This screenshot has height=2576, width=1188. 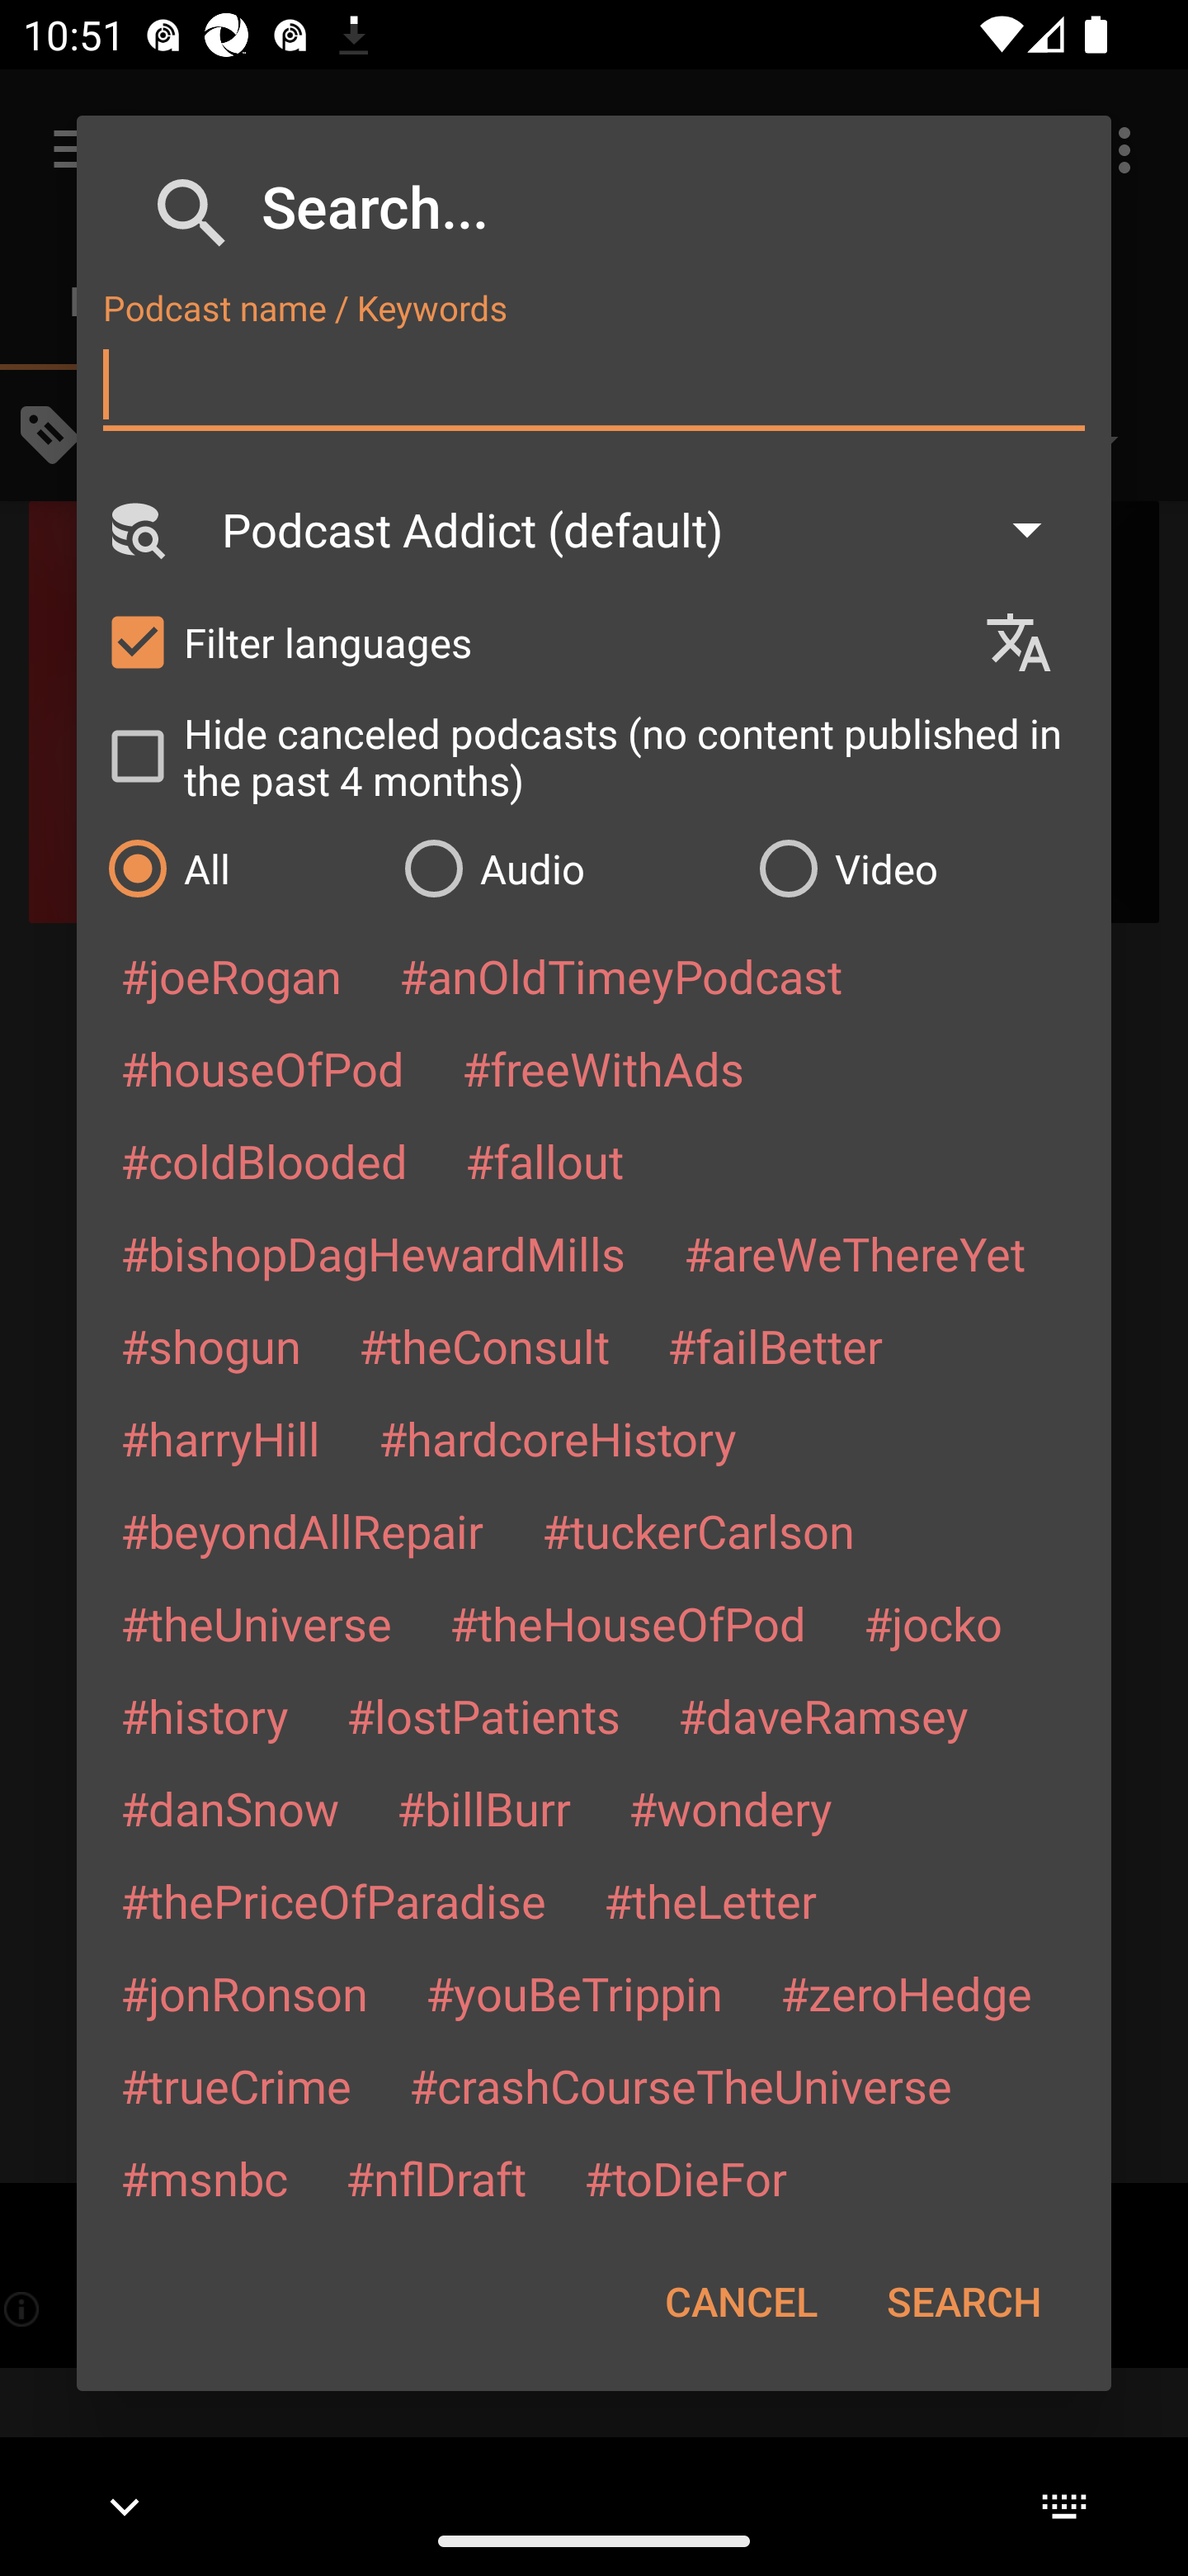 I want to click on #harryHill, so click(x=219, y=1438).